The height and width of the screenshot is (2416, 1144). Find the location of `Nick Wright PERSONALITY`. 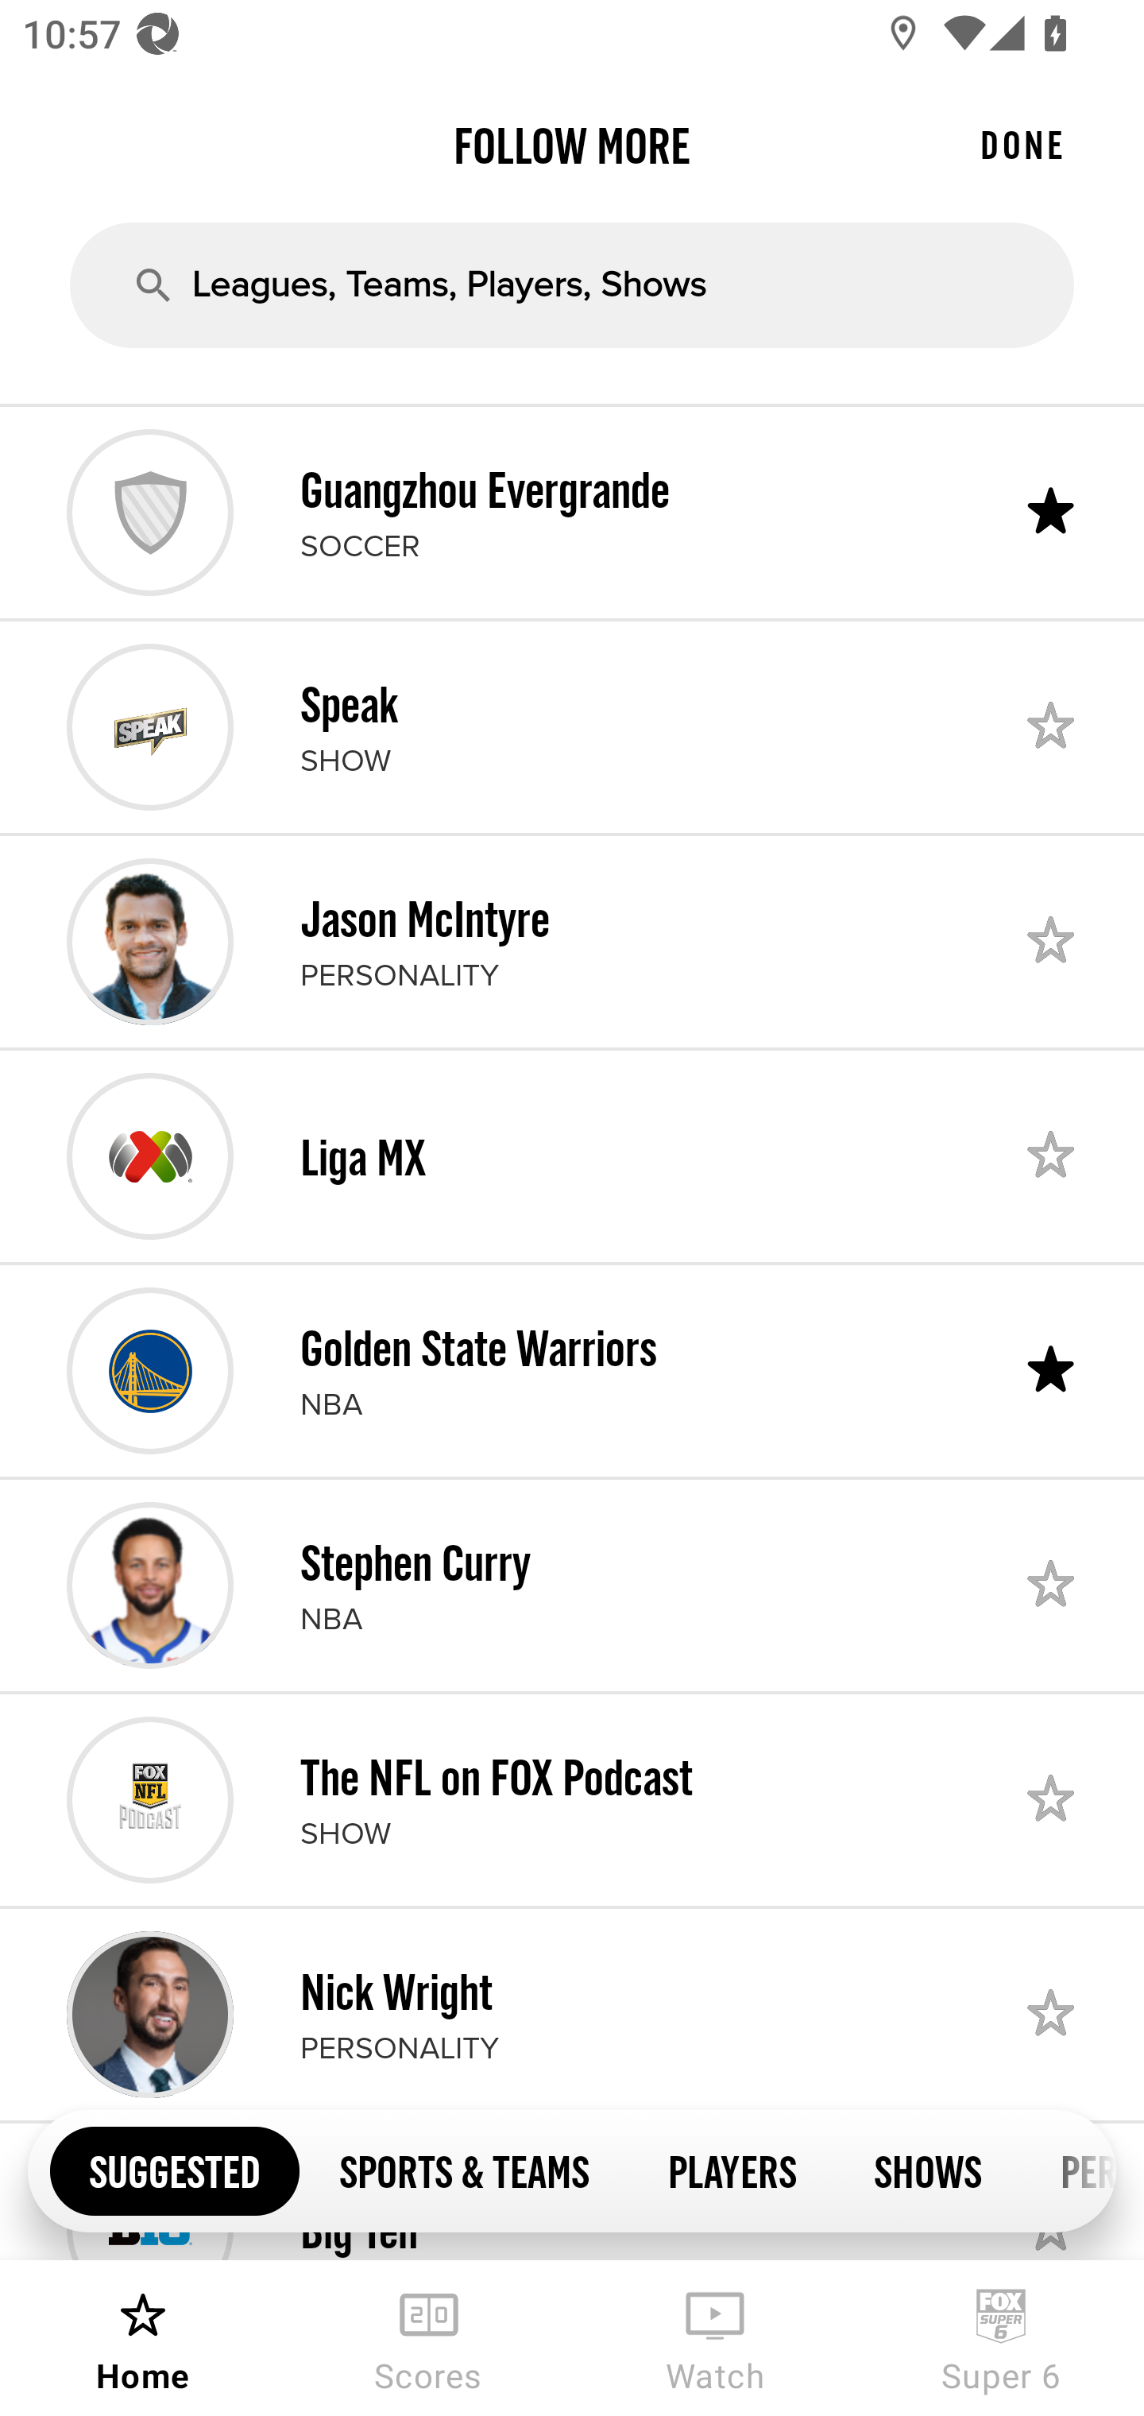

Nick Wright PERSONALITY is located at coordinates (572, 2015).